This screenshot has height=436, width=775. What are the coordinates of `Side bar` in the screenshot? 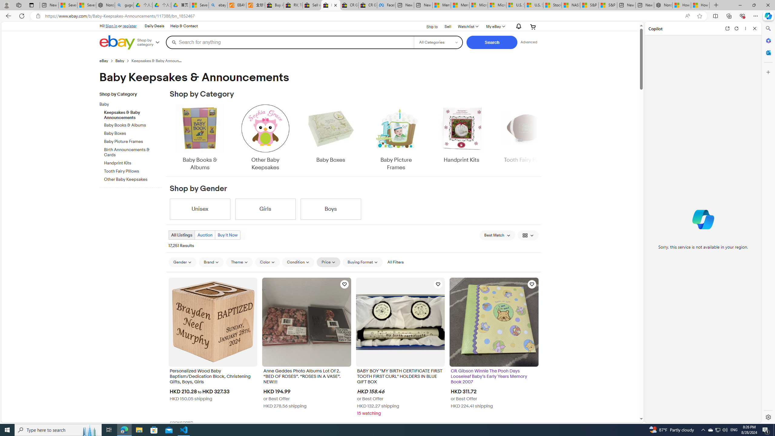 It's located at (768, 223).